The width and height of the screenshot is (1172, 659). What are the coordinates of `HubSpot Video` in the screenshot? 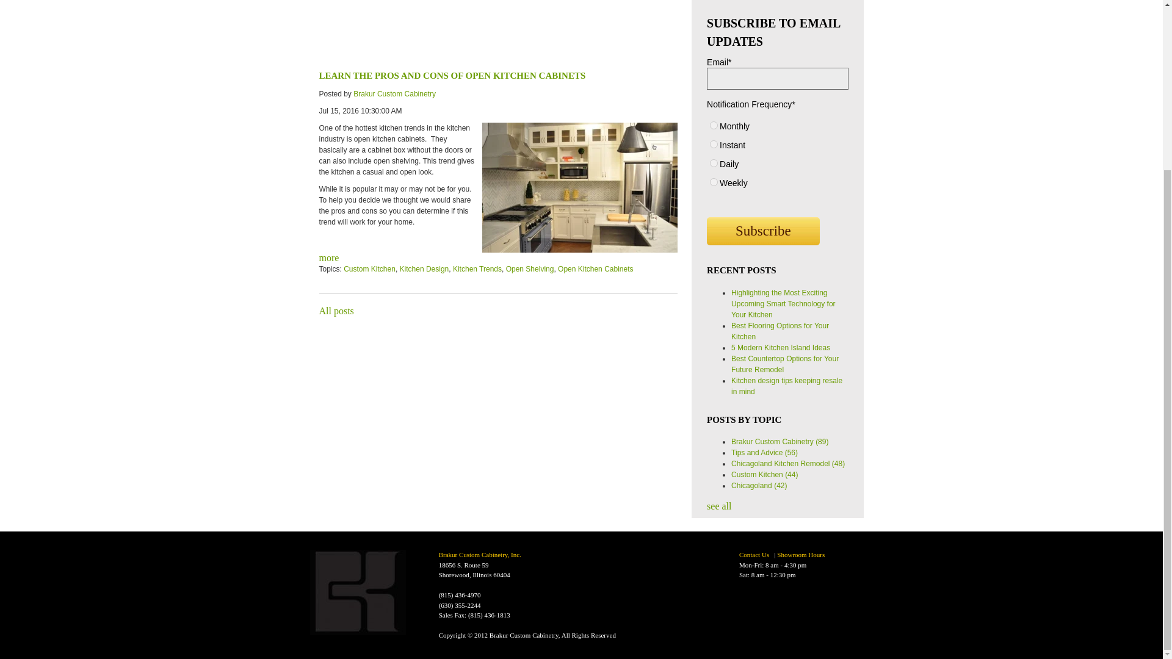 It's located at (498, 31).